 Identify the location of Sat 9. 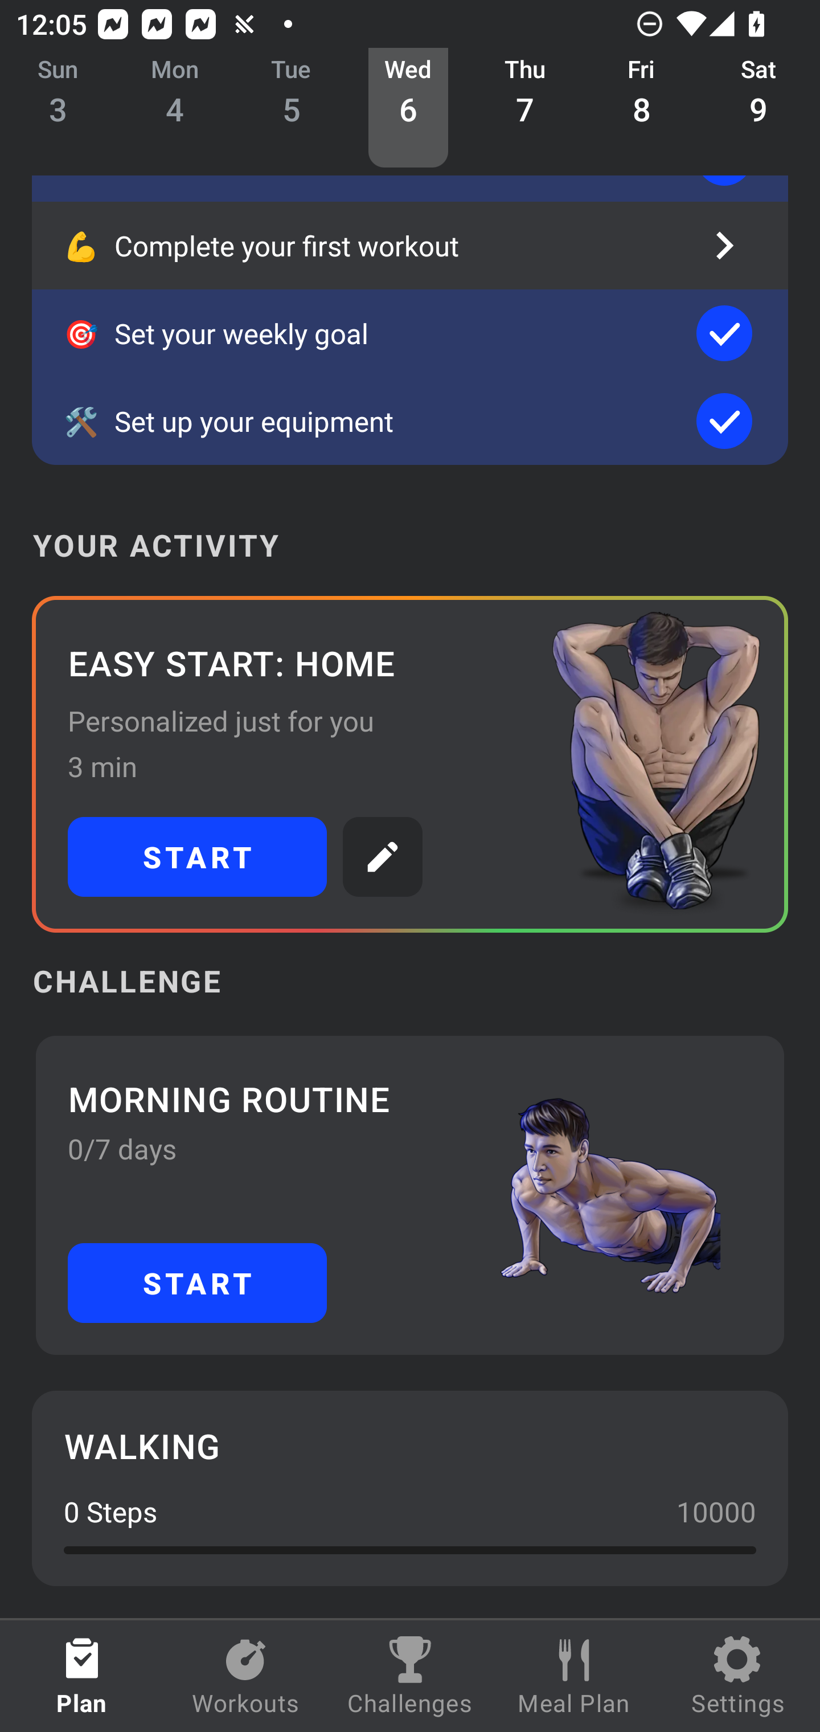
(758, 108).